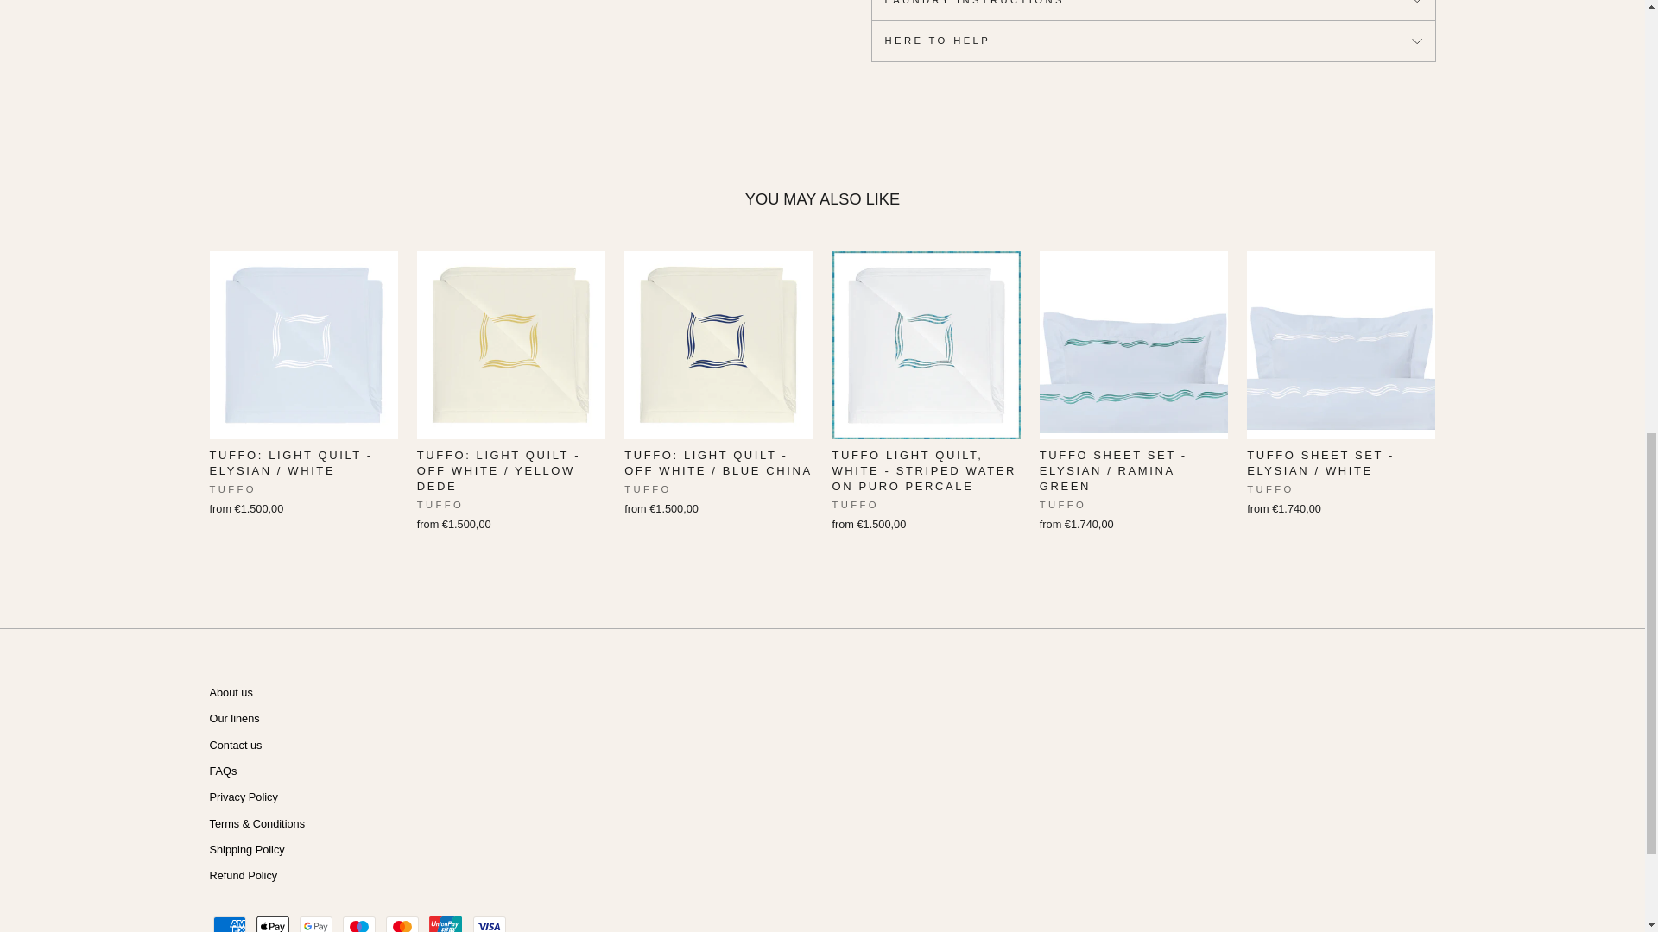 The width and height of the screenshot is (1658, 932). What do you see at coordinates (489, 923) in the screenshot?
I see `Visa` at bounding box center [489, 923].